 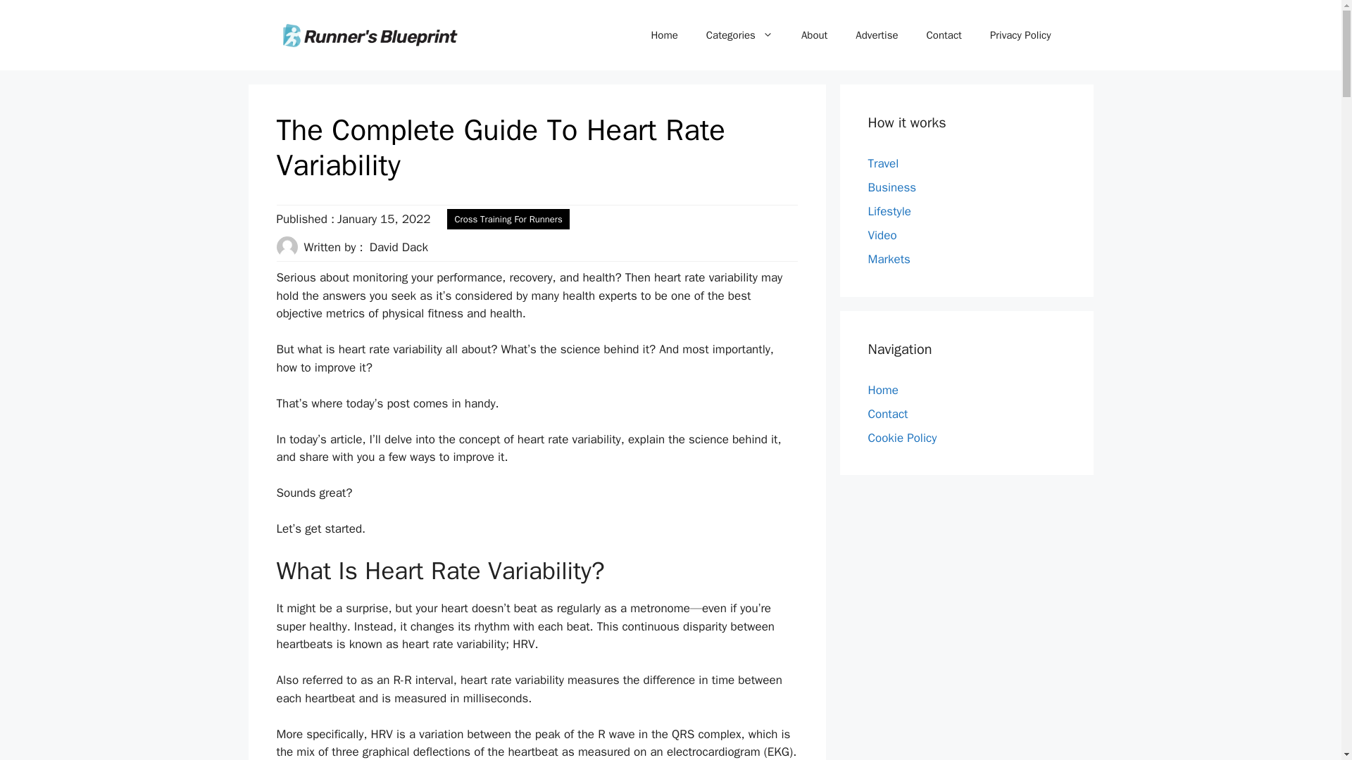 I want to click on Travel, so click(x=883, y=163).